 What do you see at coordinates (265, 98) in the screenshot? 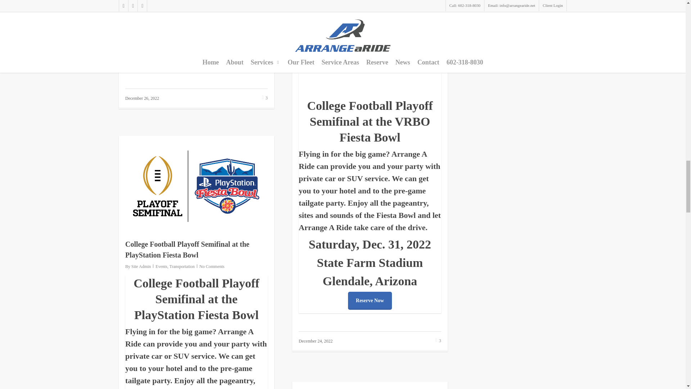
I see `Love this` at bounding box center [265, 98].